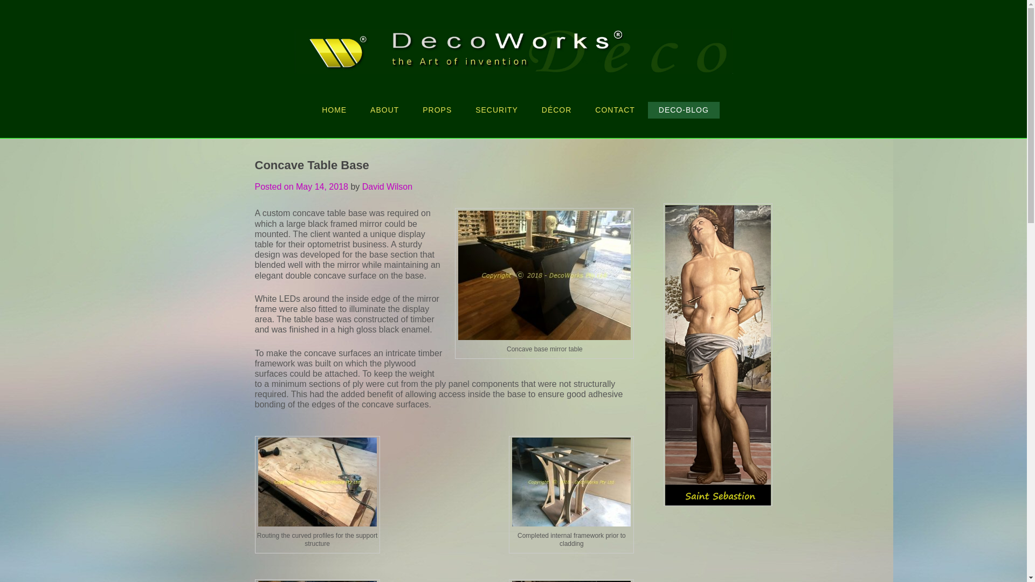 Image resolution: width=1035 pixels, height=582 pixels. Describe the element at coordinates (497, 110) in the screenshot. I see `SECURITY` at that location.